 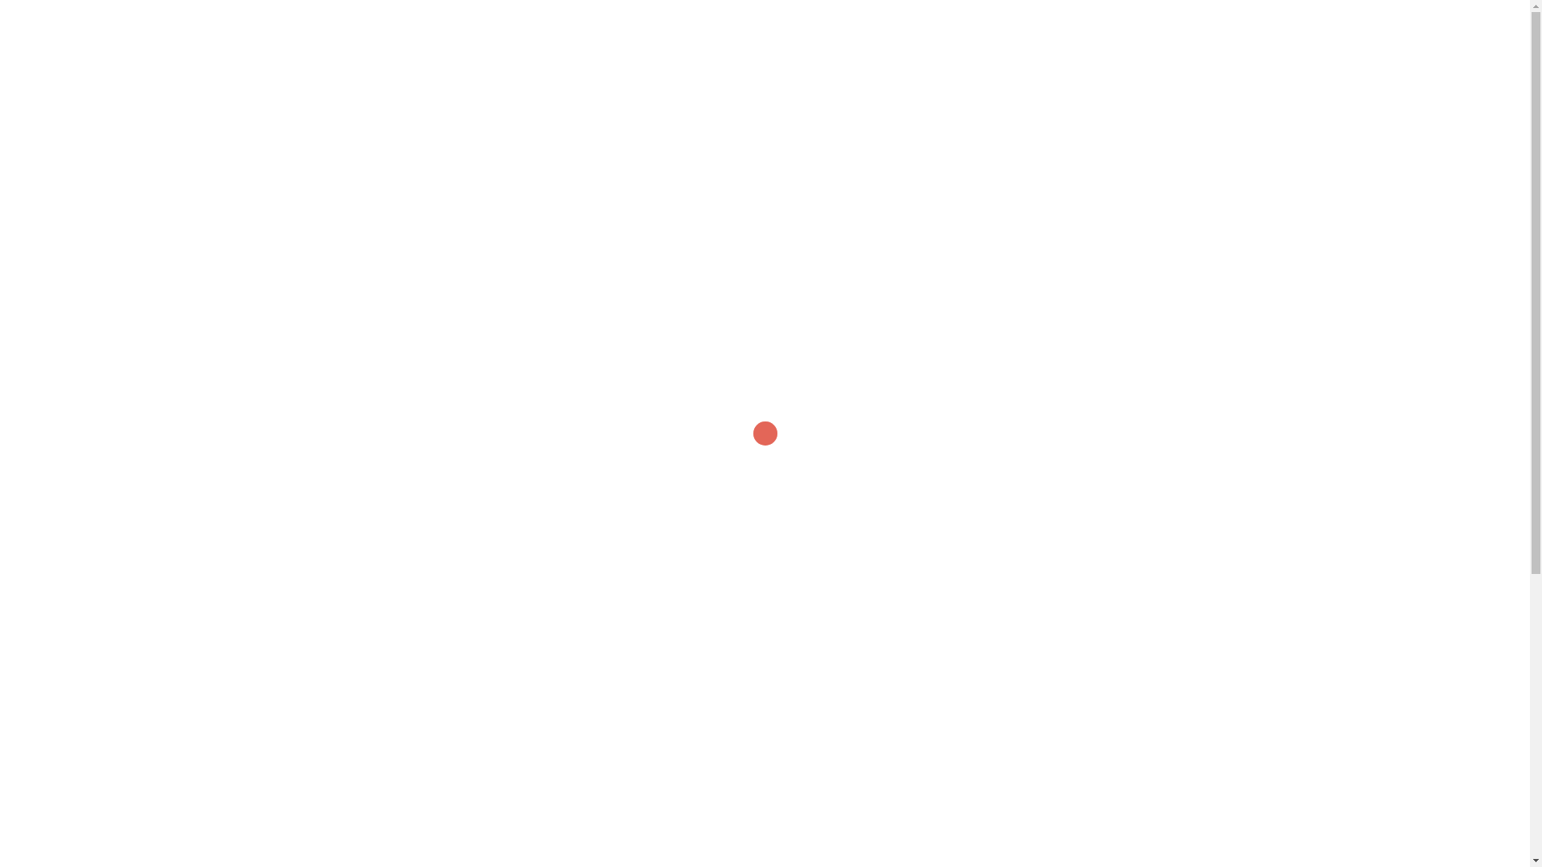 I want to click on Environmental Monitoring, so click(x=459, y=456).